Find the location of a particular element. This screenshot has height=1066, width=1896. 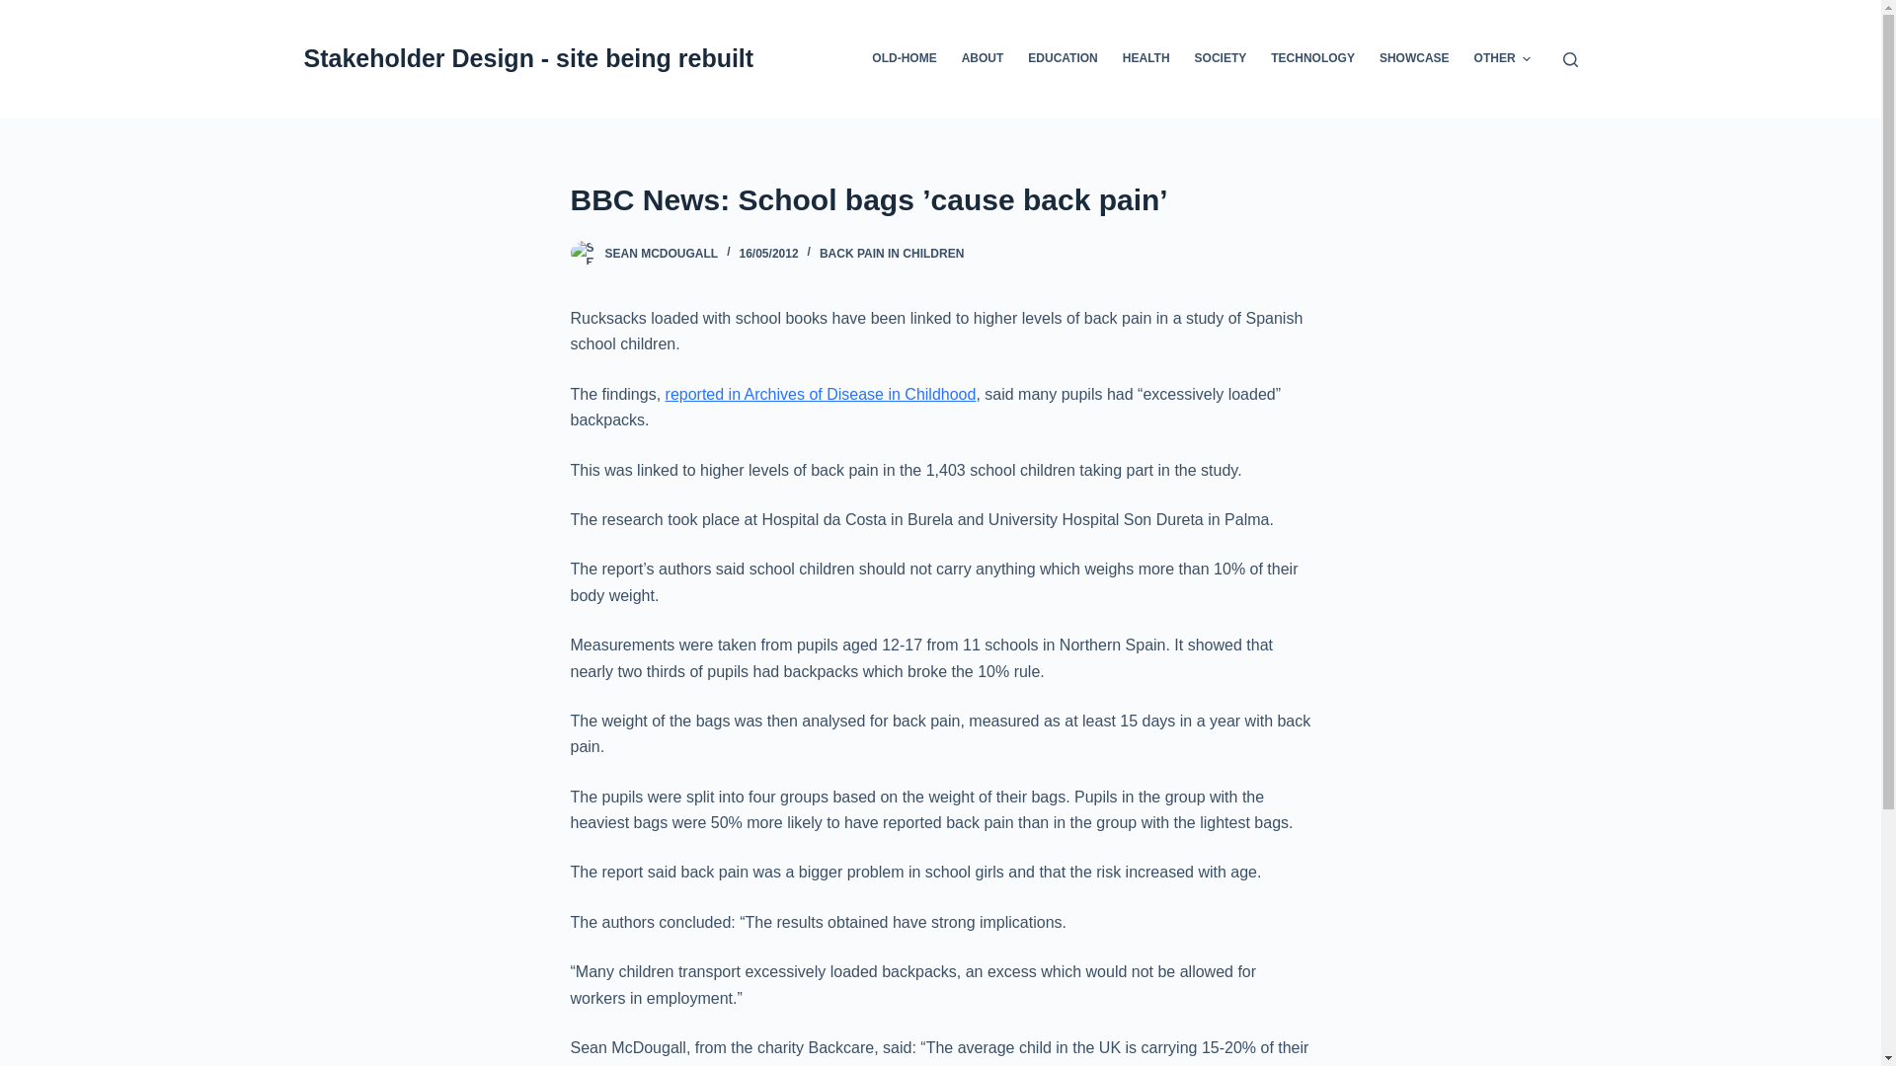

Skip to content is located at coordinates (20, 10).